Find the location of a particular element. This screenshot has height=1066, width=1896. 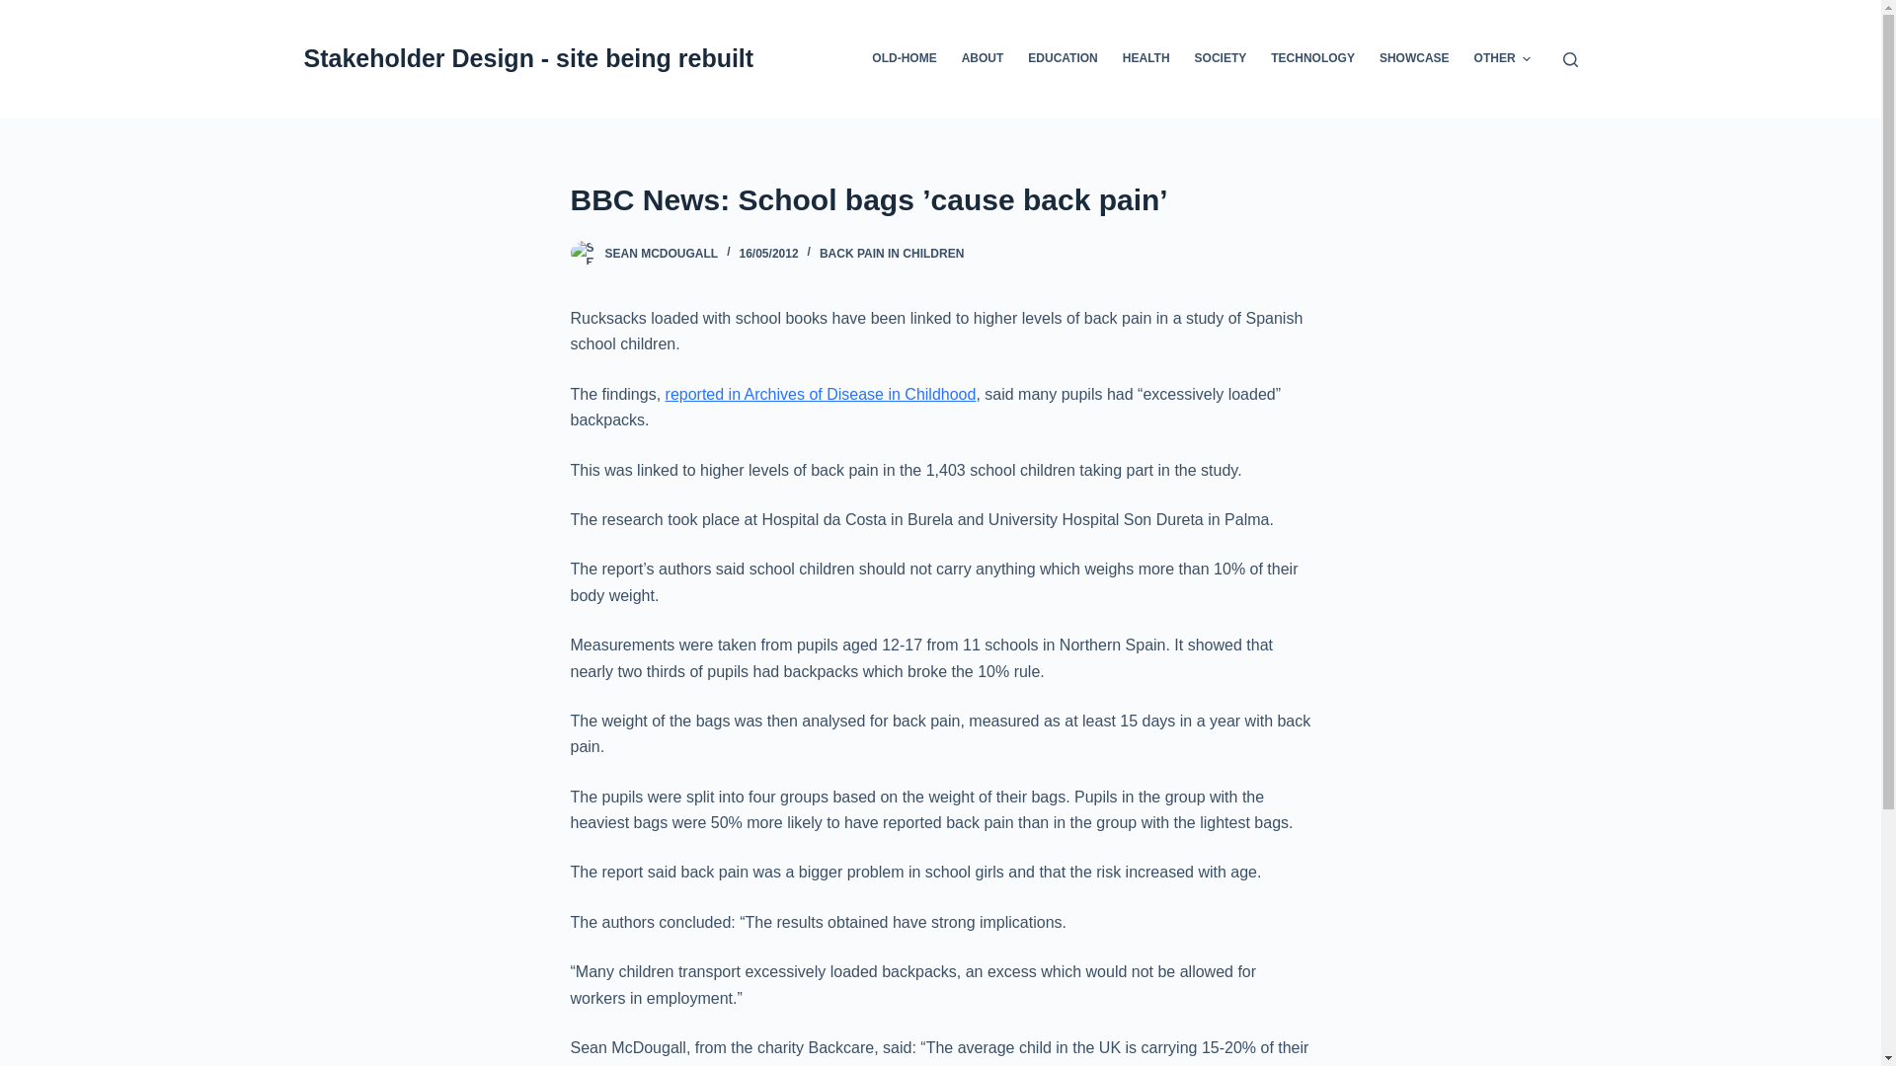

Skip to content is located at coordinates (20, 10).